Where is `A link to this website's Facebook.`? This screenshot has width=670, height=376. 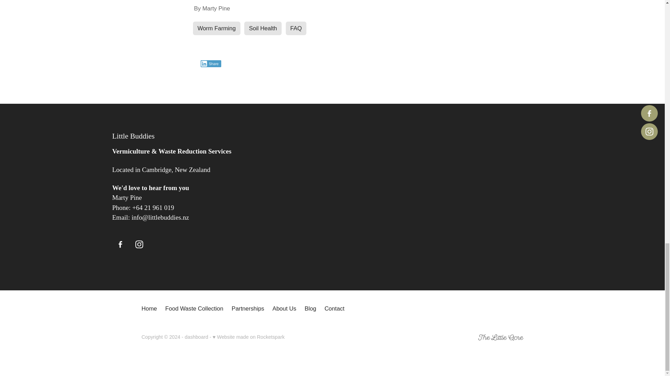
A link to this website's Facebook. is located at coordinates (121, 244).